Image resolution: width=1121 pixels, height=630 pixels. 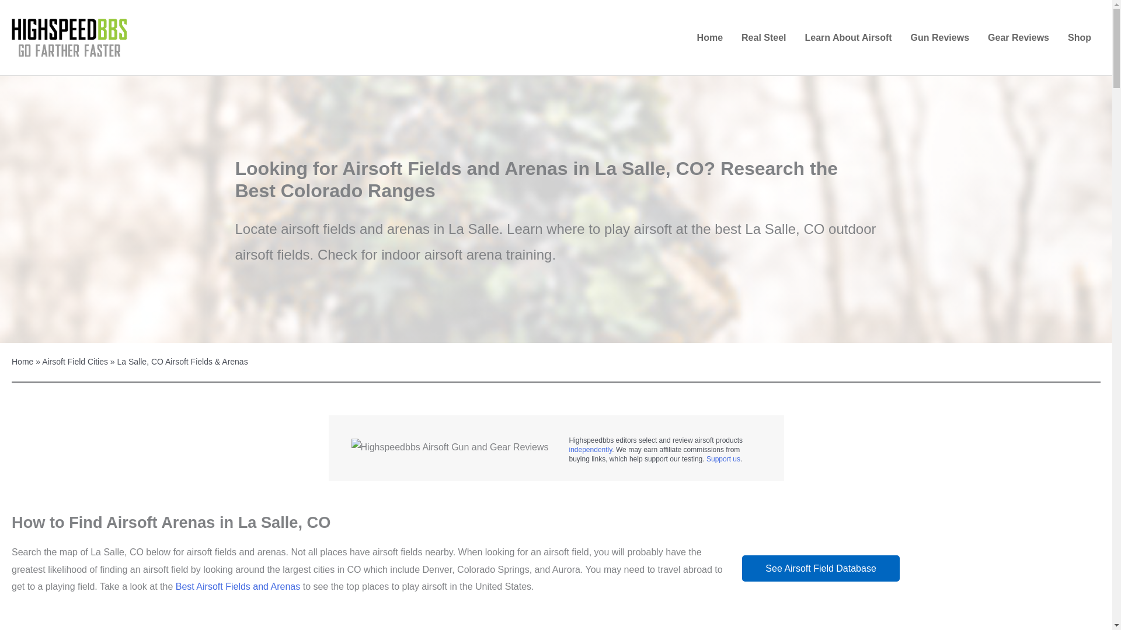 I want to click on Learn About Airsoft, so click(x=848, y=38).